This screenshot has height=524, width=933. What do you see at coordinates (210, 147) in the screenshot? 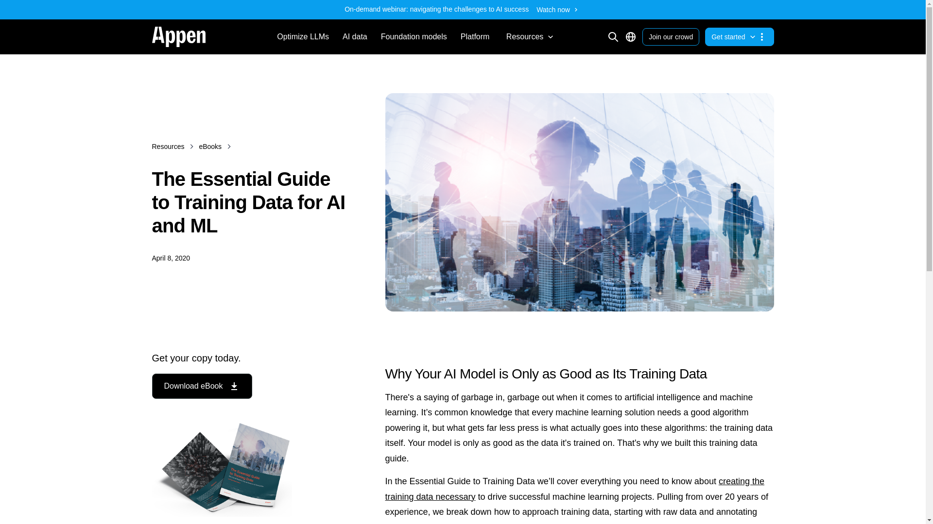
I see `eBooks` at bounding box center [210, 147].